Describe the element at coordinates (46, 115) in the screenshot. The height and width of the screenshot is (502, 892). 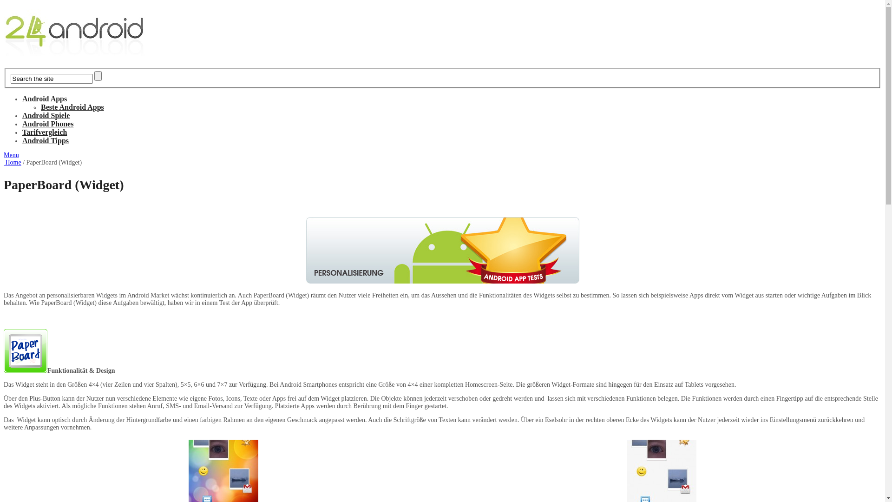
I see `Android Spiele` at that location.